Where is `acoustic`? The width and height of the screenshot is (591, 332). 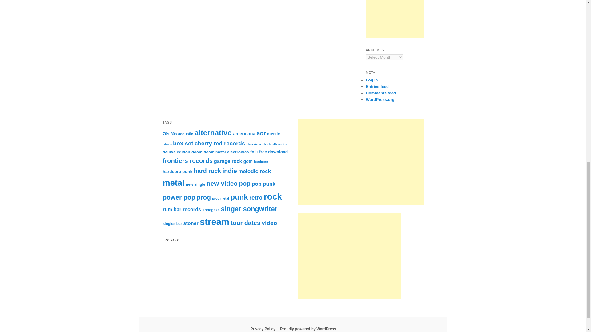 acoustic is located at coordinates (186, 134).